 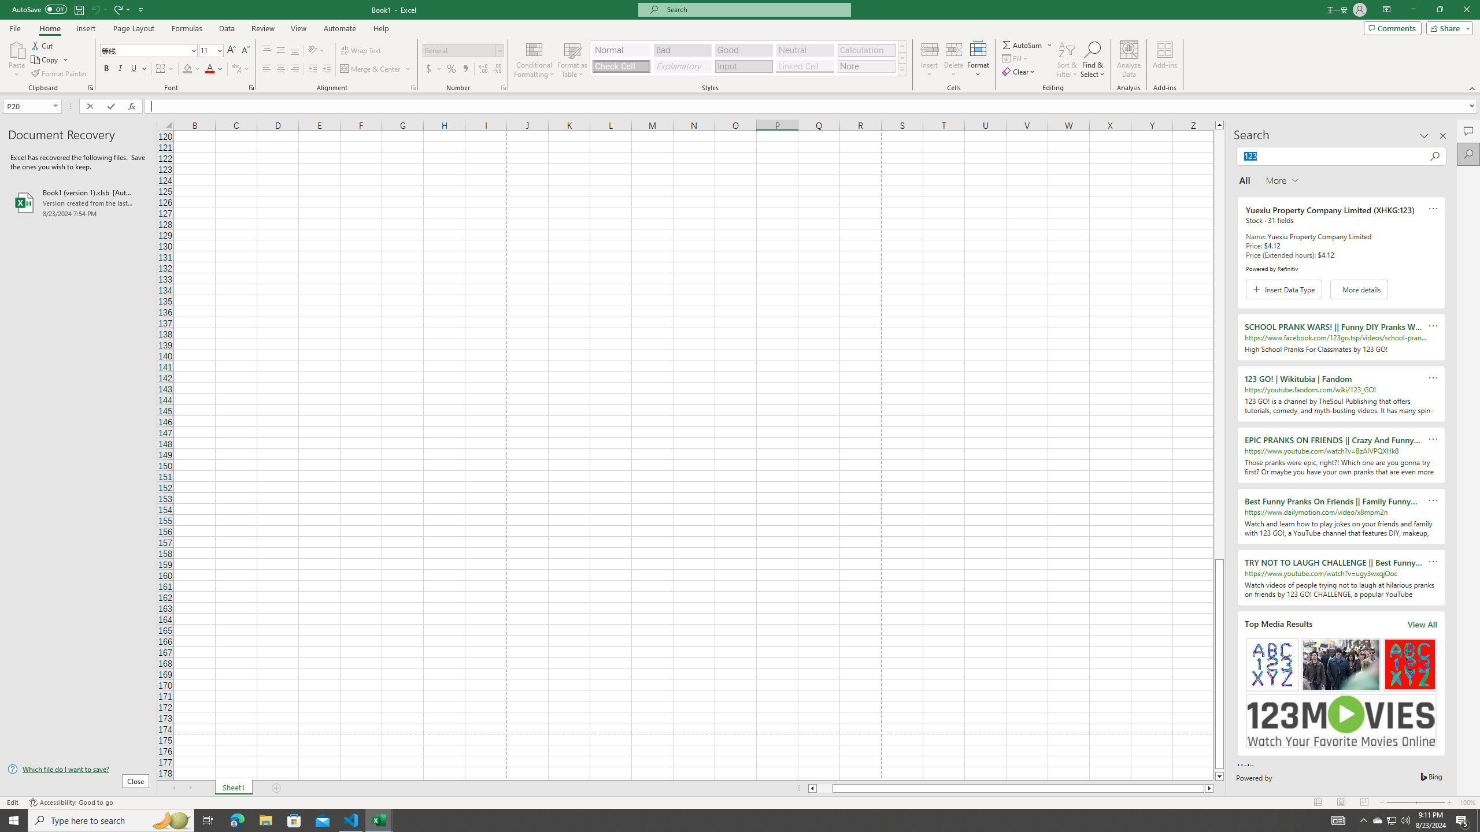 I want to click on Delete Cells..., so click(x=954, y=49).